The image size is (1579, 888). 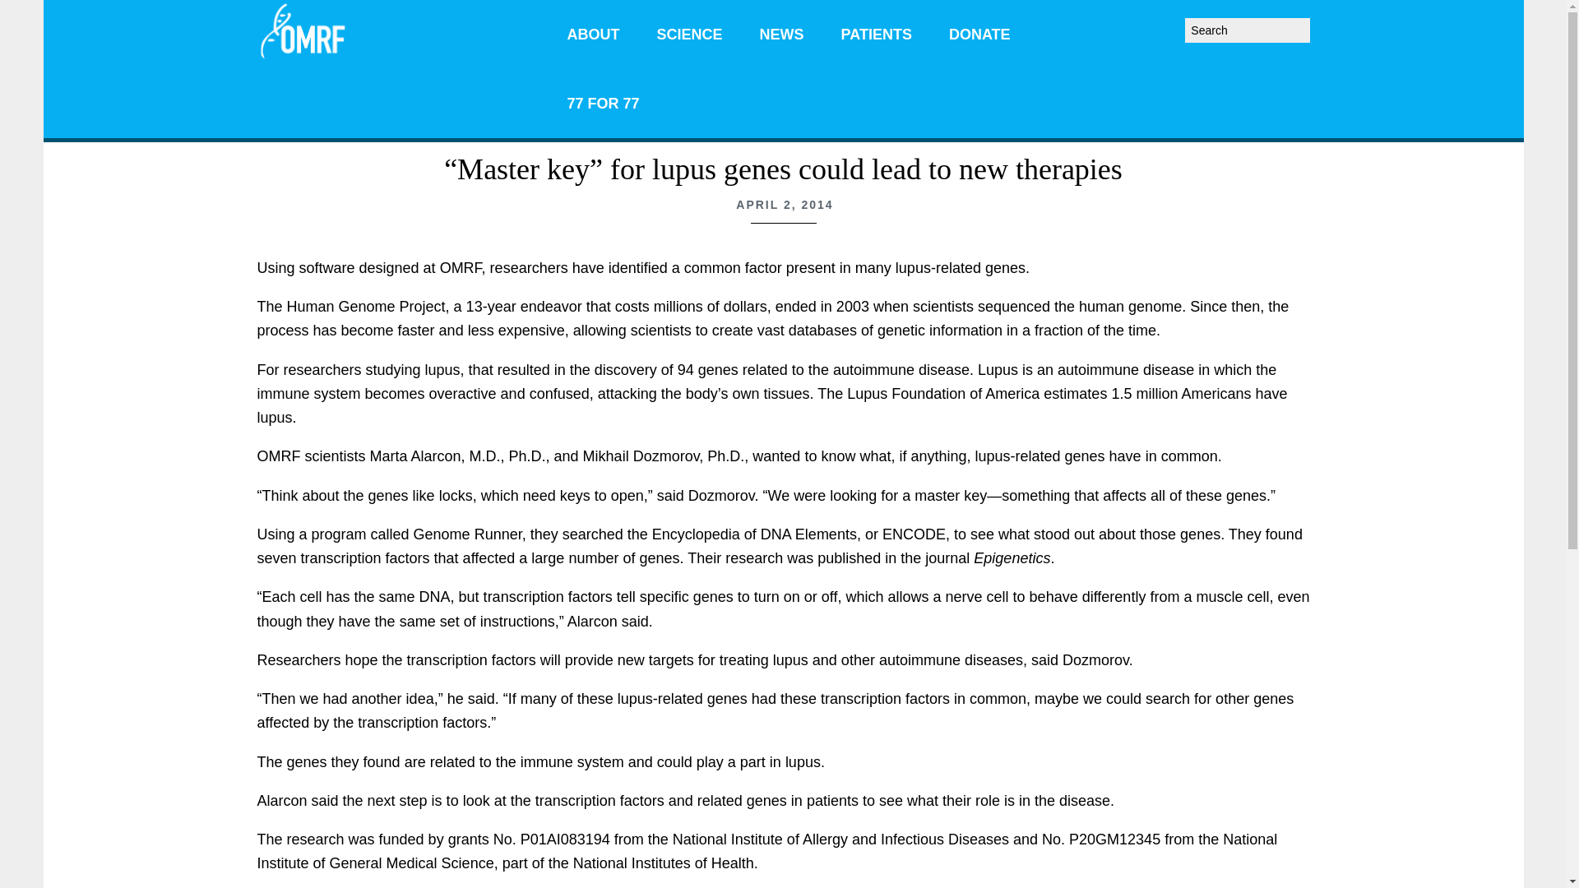 I want to click on DONATE, so click(x=980, y=35).